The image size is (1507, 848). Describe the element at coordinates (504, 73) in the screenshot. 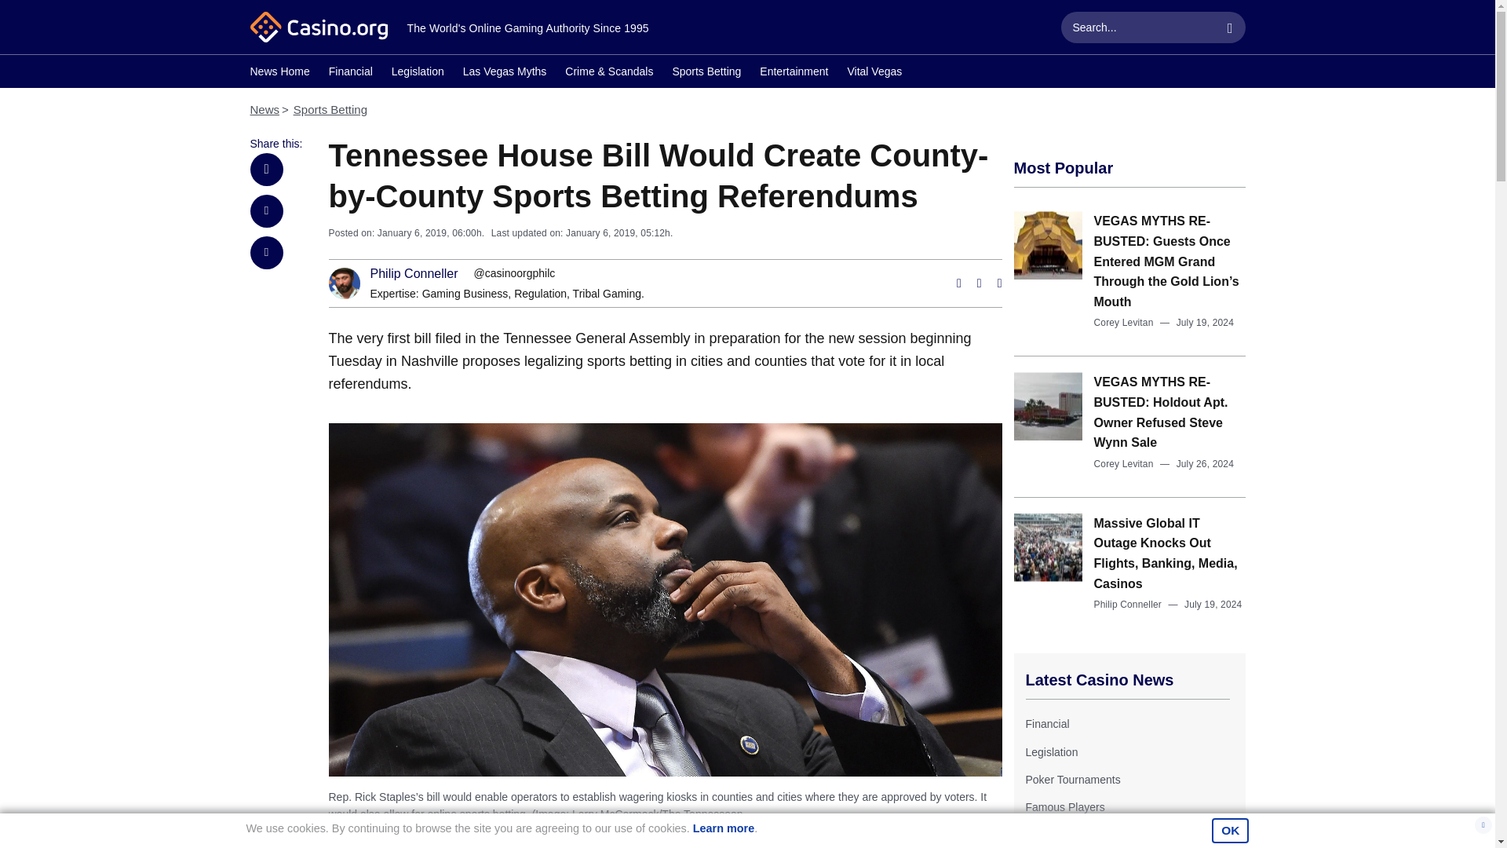

I see `Las Vegas Myths` at that location.